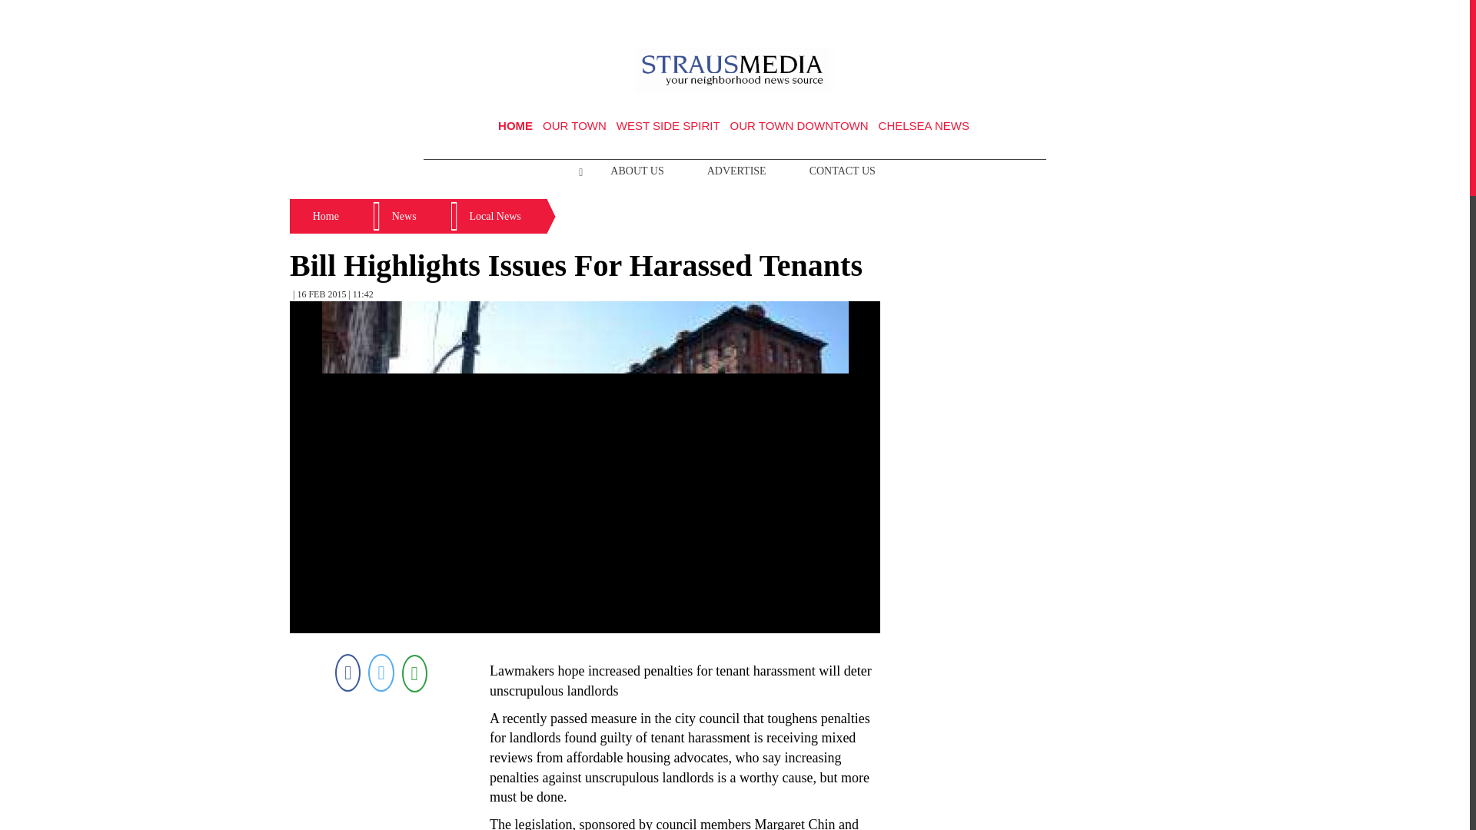  Describe the element at coordinates (668, 125) in the screenshot. I see `WEST SIDE SPIRIT` at that location.